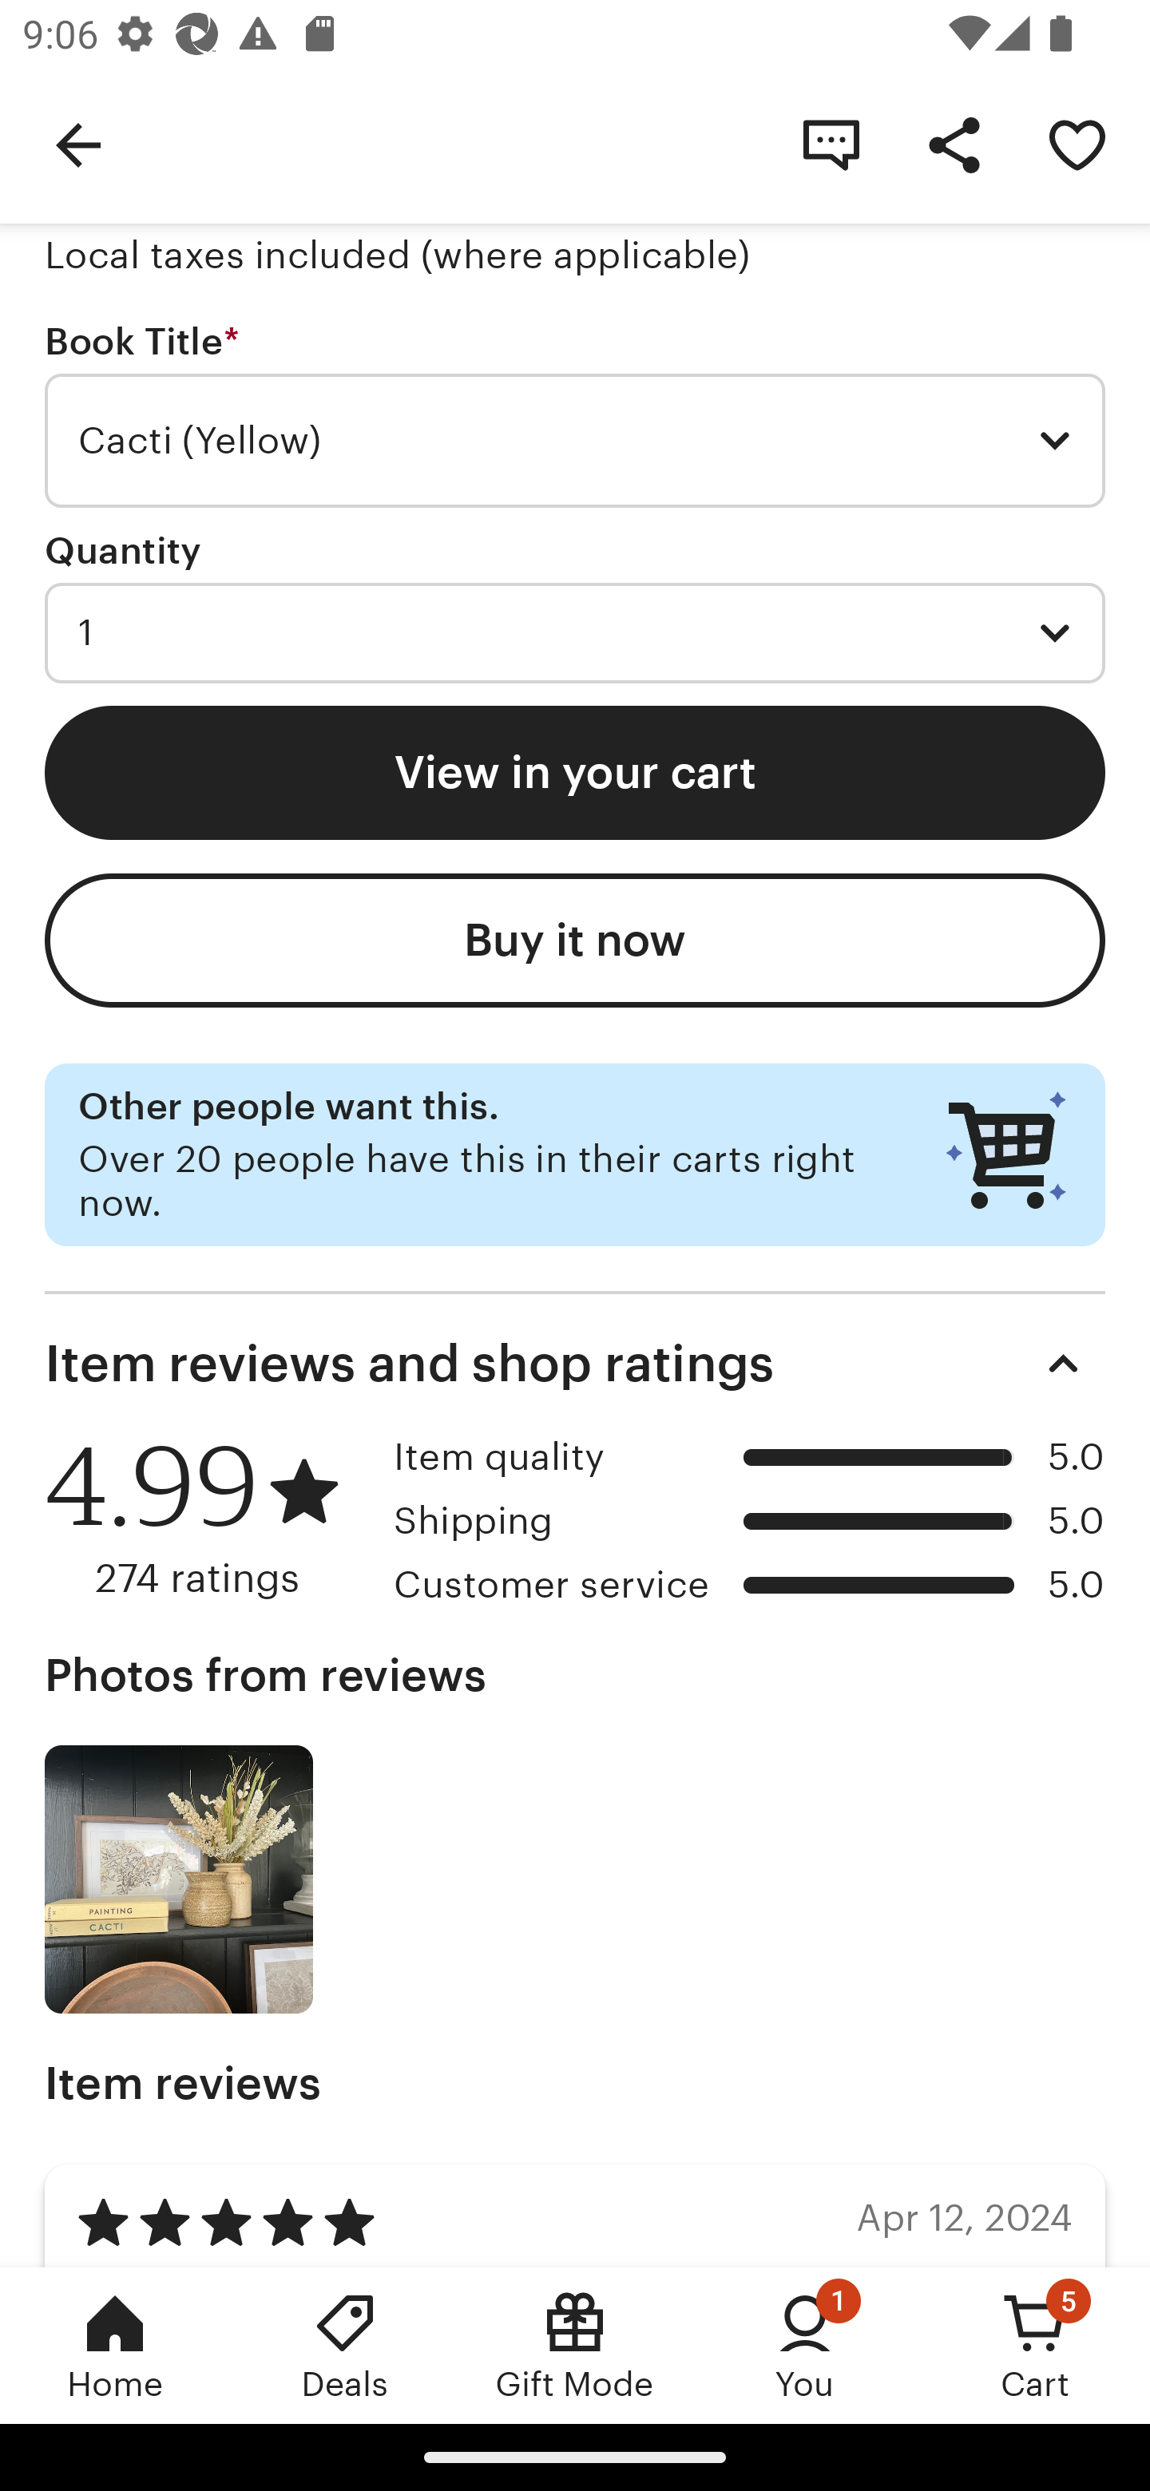 This screenshot has width=1150, height=2491. What do you see at coordinates (575, 771) in the screenshot?
I see `View in your cart` at bounding box center [575, 771].